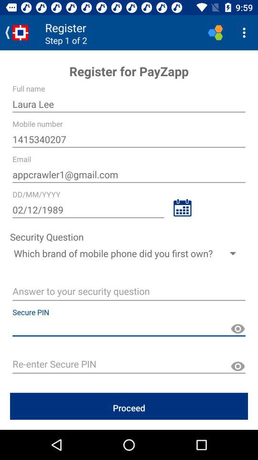 This screenshot has height=460, width=258. Describe the element at coordinates (238, 366) in the screenshot. I see `reveal pin` at that location.